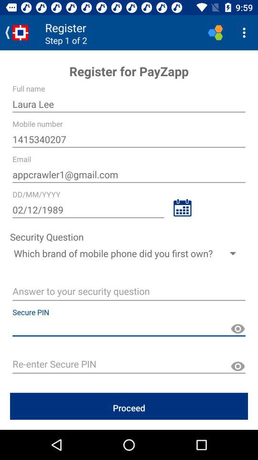 This screenshot has height=460, width=258. Describe the element at coordinates (238, 366) in the screenshot. I see `reveal pin` at that location.